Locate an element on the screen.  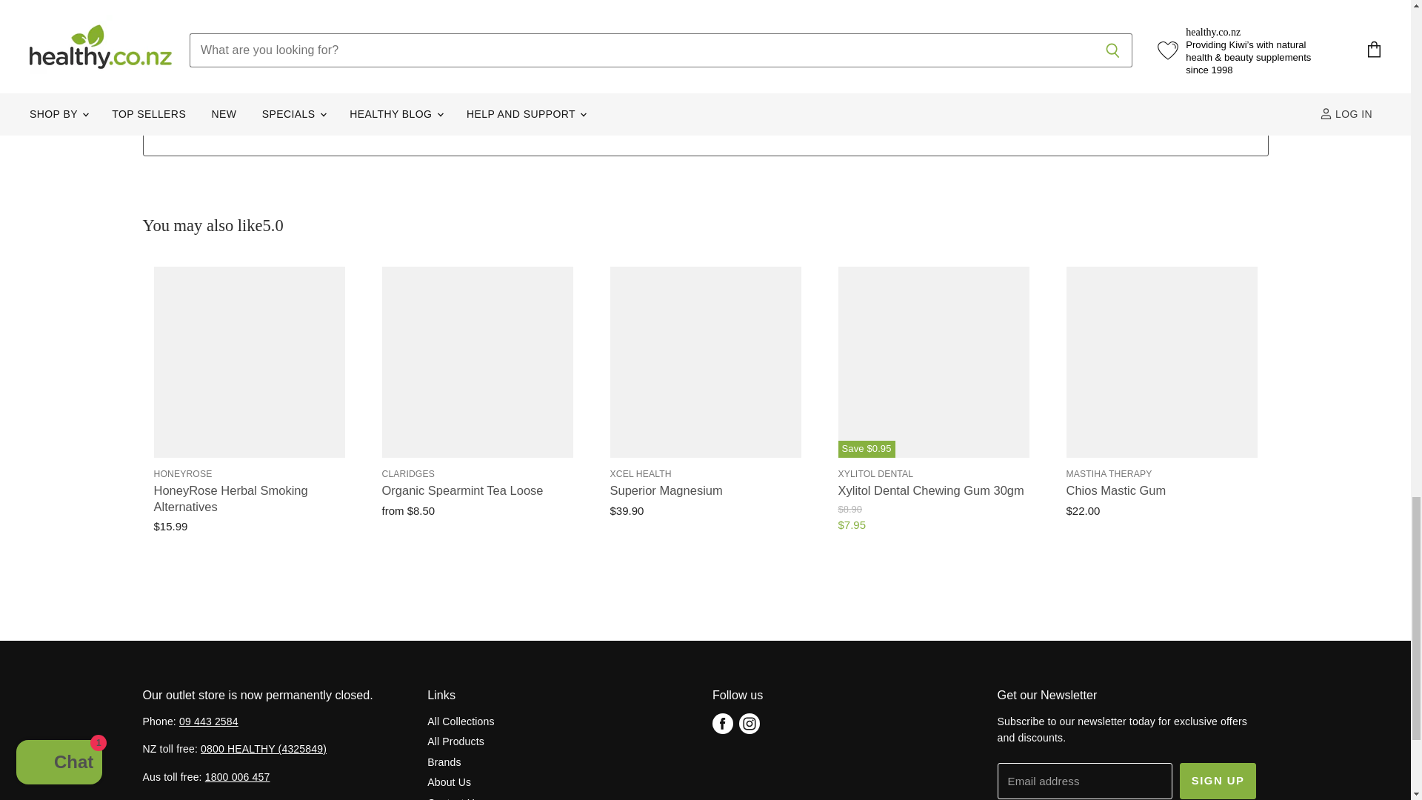
Aus toll free is located at coordinates (237, 777).